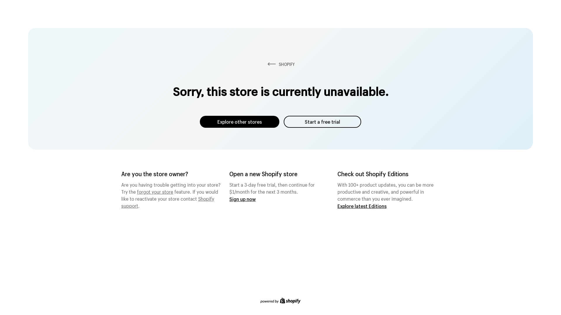 The width and height of the screenshot is (561, 315). Describe the element at coordinates (280, 64) in the screenshot. I see `SHOPIFY` at that location.